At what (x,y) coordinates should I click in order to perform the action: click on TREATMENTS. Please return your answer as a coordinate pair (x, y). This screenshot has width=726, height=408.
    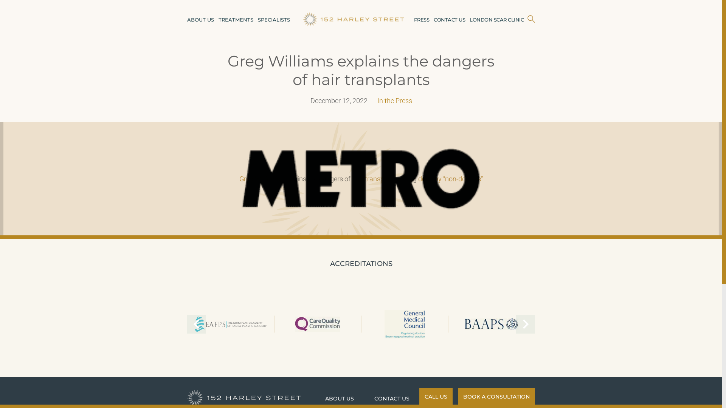
    Looking at the image, I should click on (236, 19).